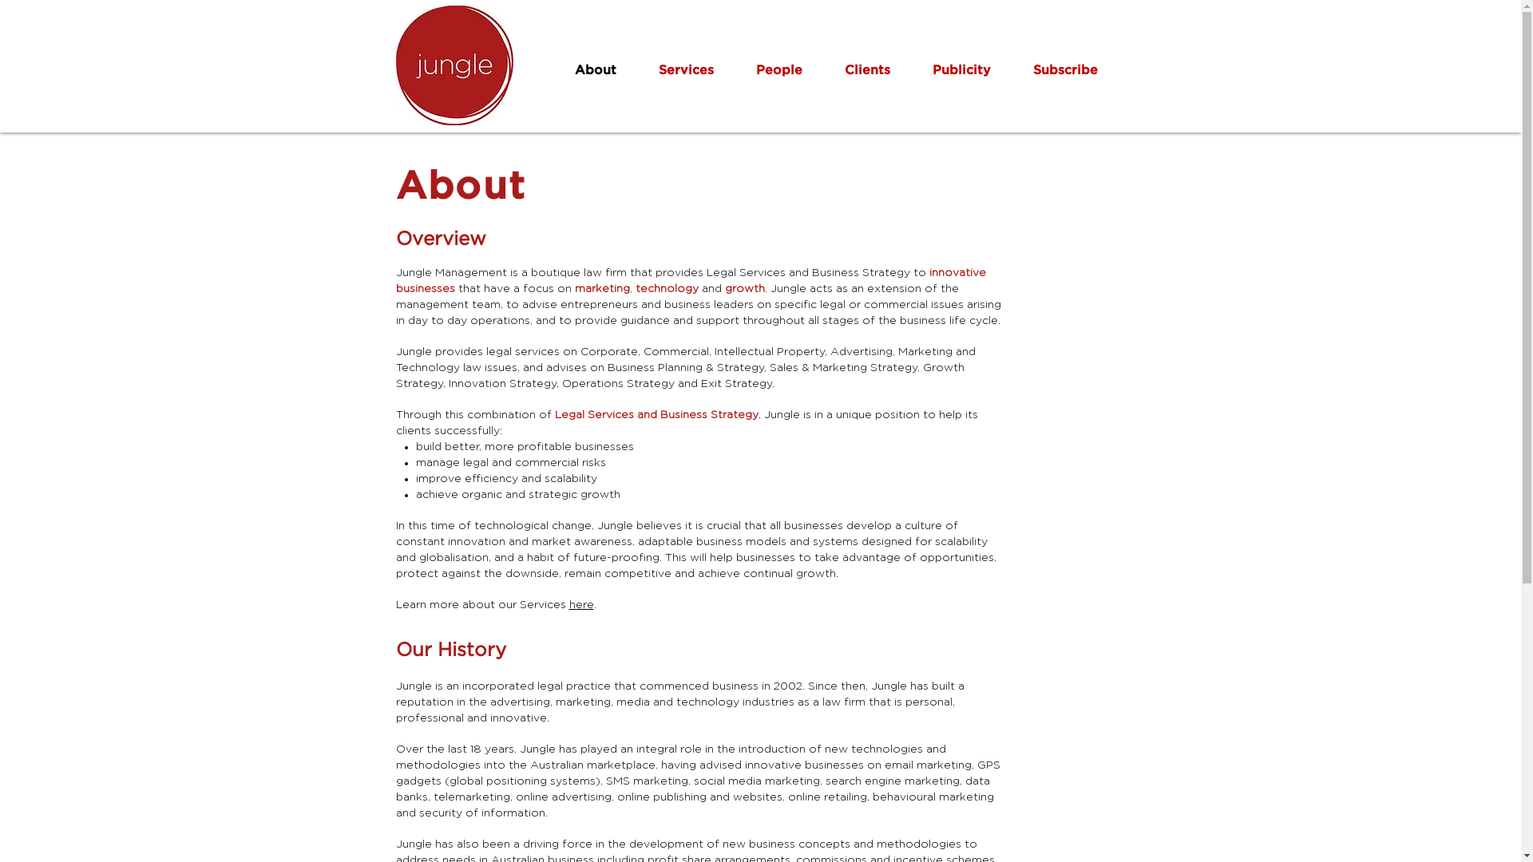  I want to click on Services, so click(686, 71).